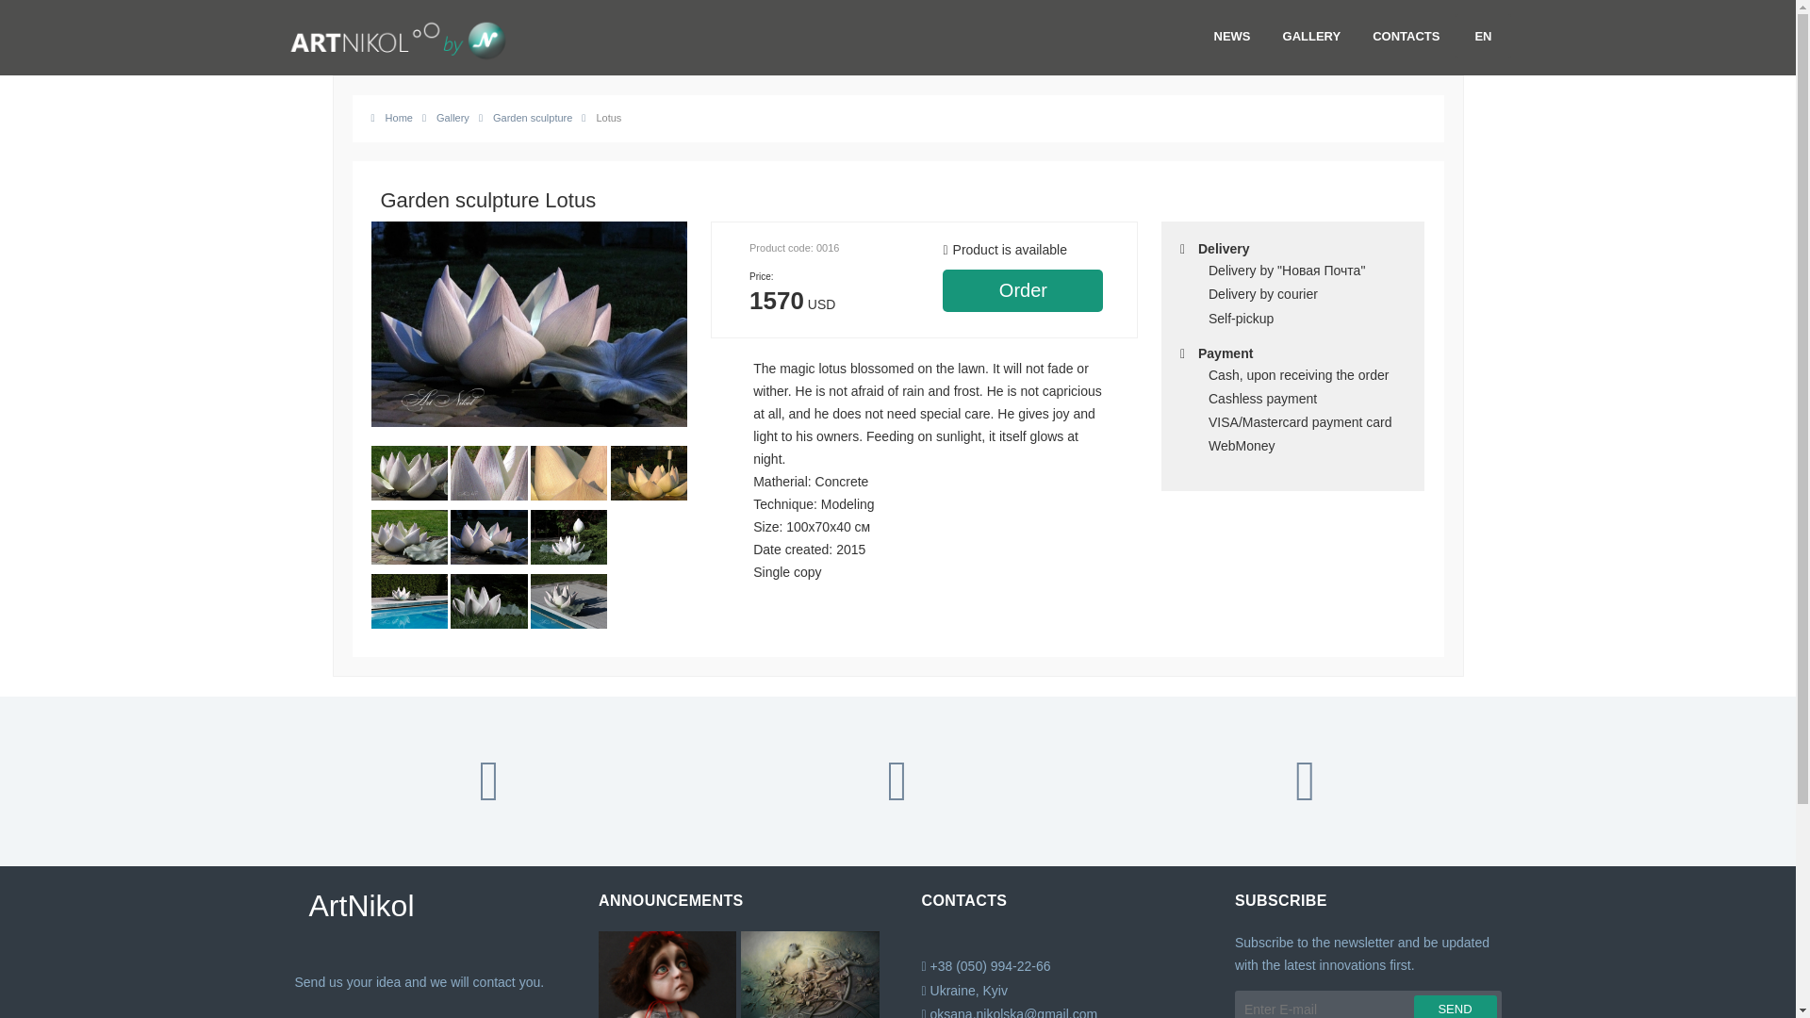 The height and width of the screenshot is (1018, 1810). Describe the element at coordinates (1405, 36) in the screenshot. I see `CONTACTS` at that location.